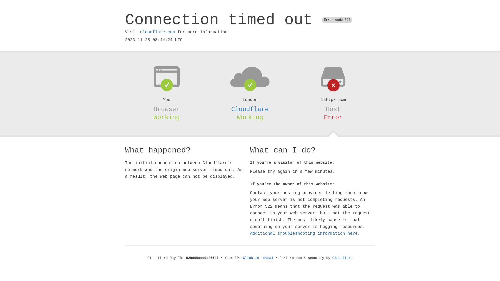 The height and width of the screenshot is (281, 500). What do you see at coordinates (158, 32) in the screenshot?
I see `cloudflare.com` at bounding box center [158, 32].